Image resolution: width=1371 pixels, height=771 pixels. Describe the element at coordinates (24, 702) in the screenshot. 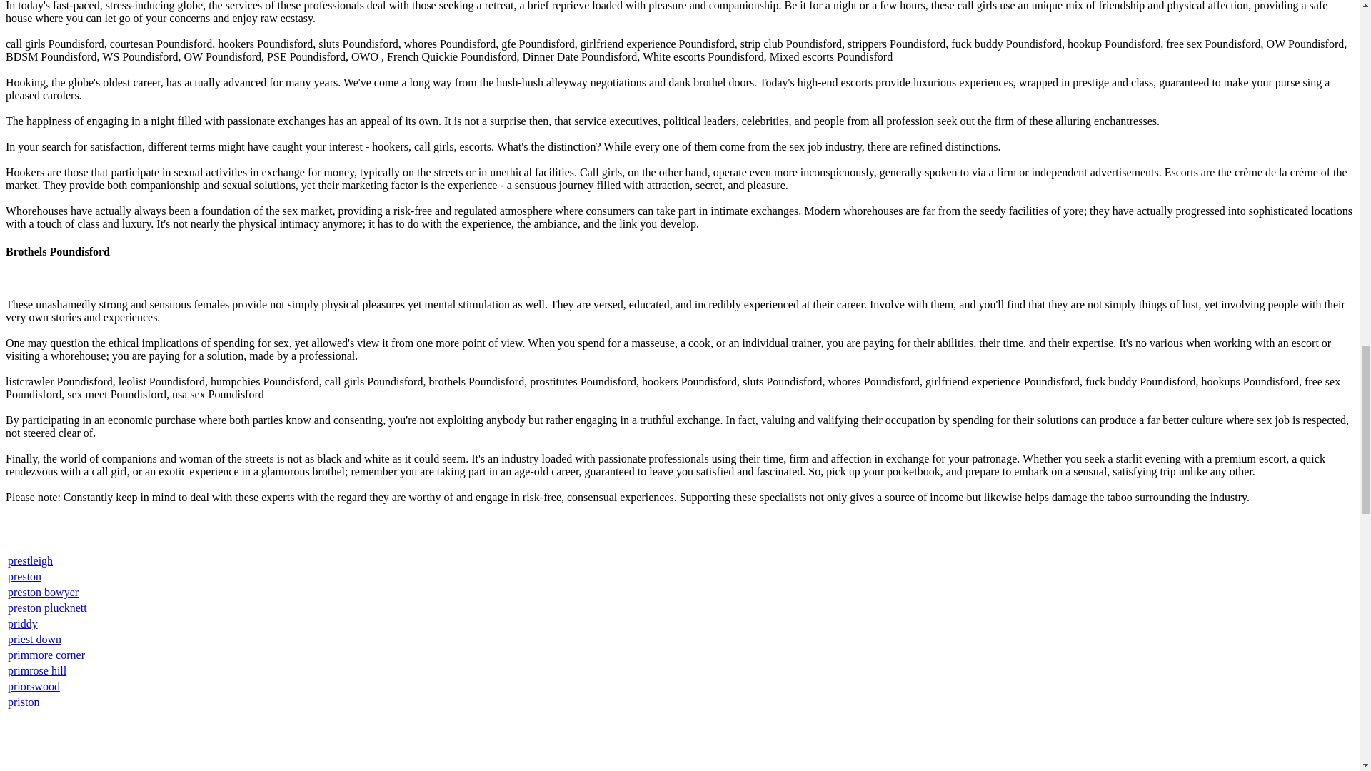

I see `priston` at that location.